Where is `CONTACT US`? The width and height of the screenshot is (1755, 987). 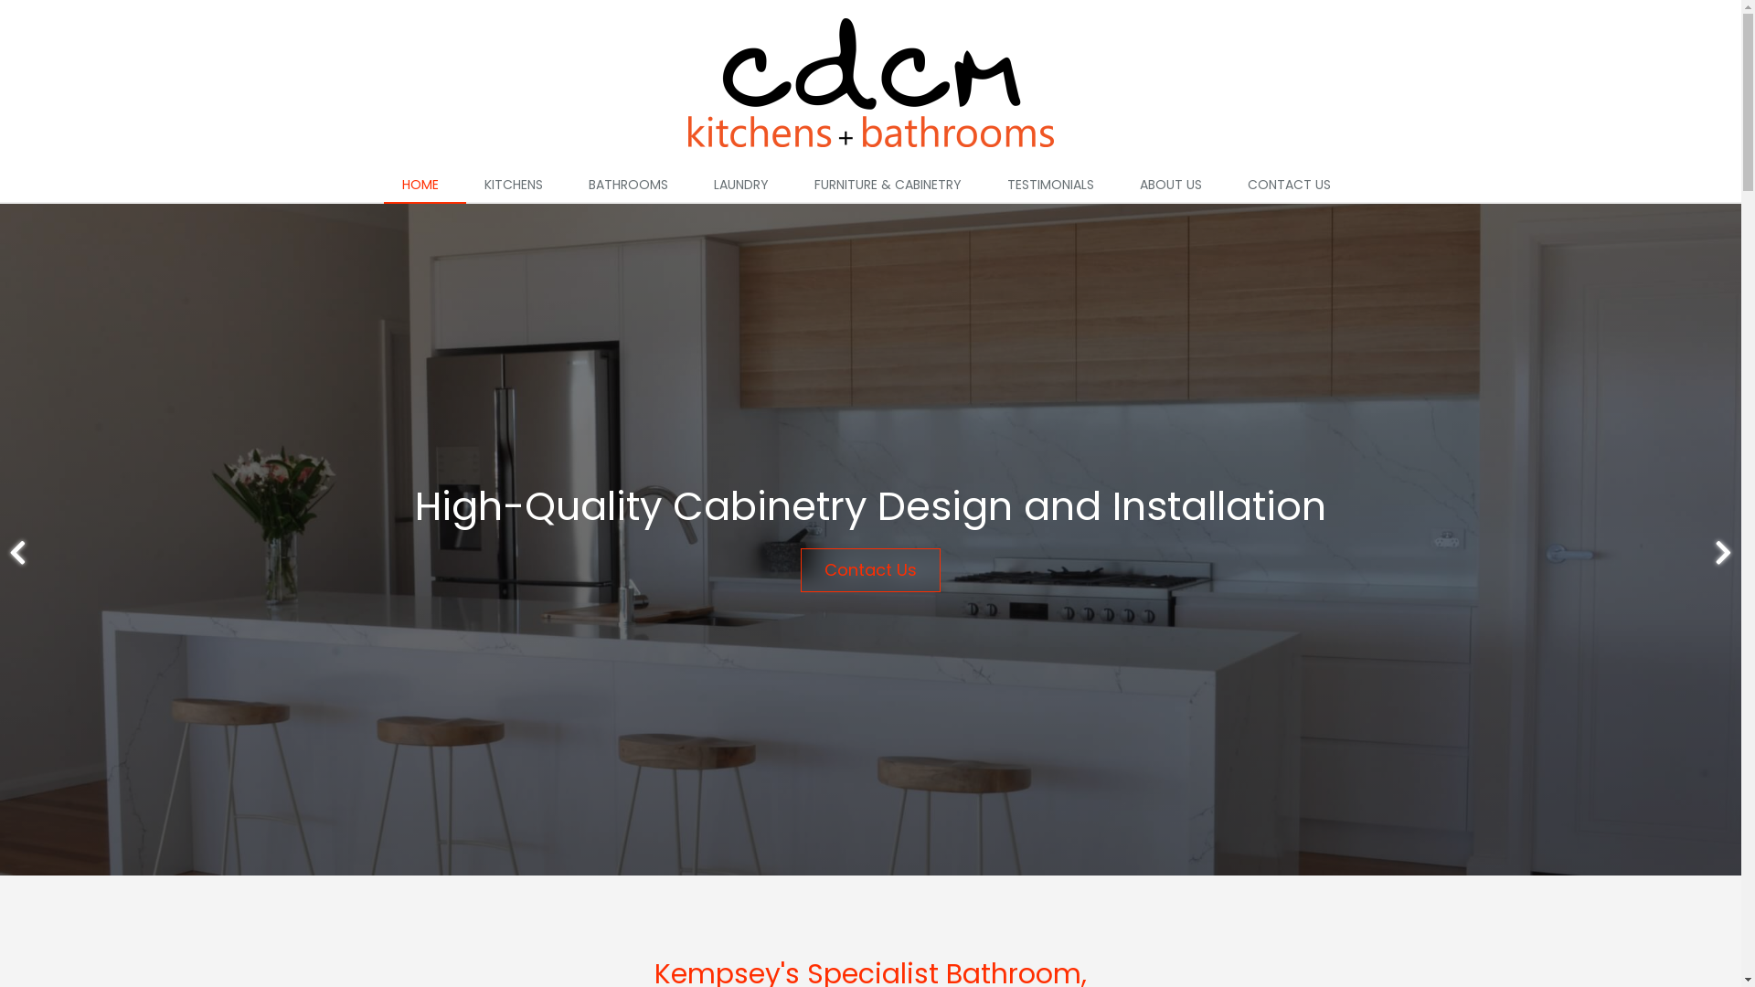
CONTACT US is located at coordinates (1292, 186).